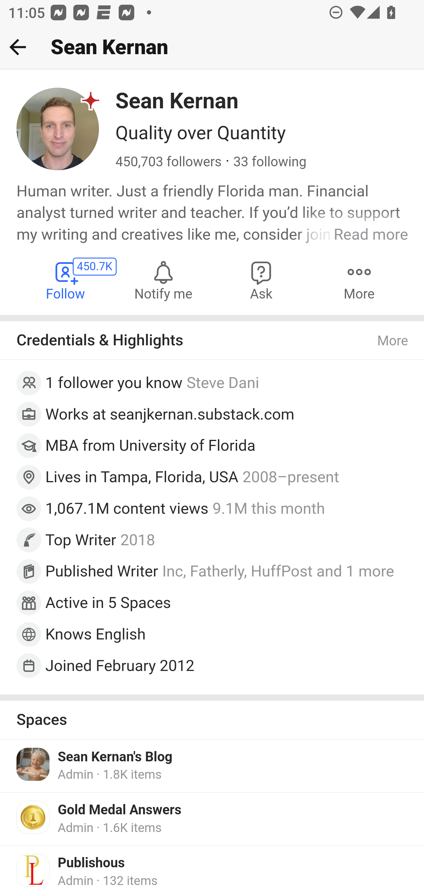  I want to click on Icon for Sean Kernan's Blog, so click(34, 764).